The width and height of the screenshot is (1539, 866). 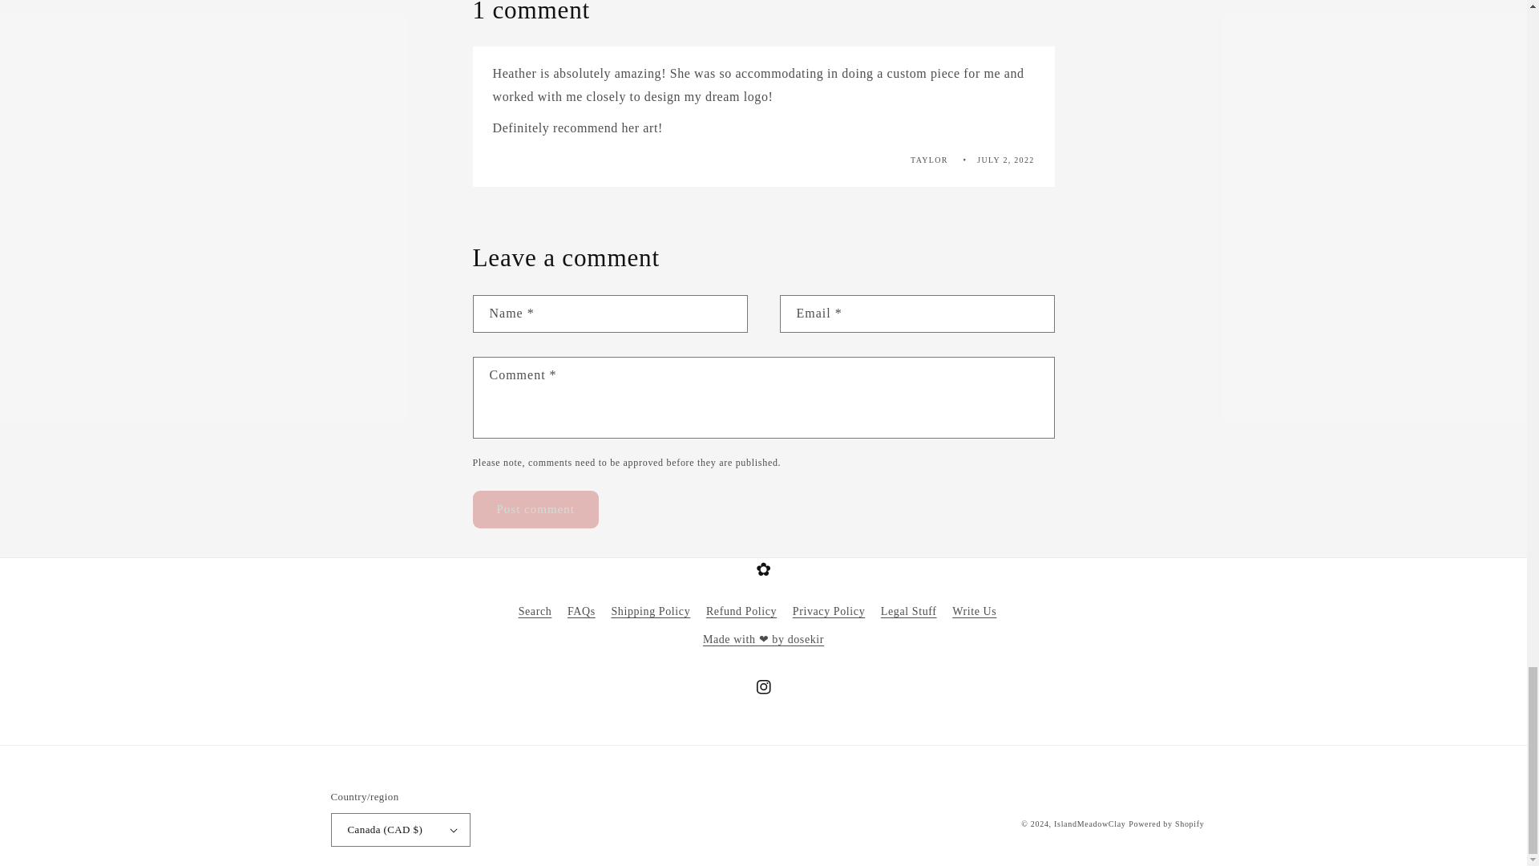 What do you see at coordinates (535, 509) in the screenshot?
I see `Post comment` at bounding box center [535, 509].